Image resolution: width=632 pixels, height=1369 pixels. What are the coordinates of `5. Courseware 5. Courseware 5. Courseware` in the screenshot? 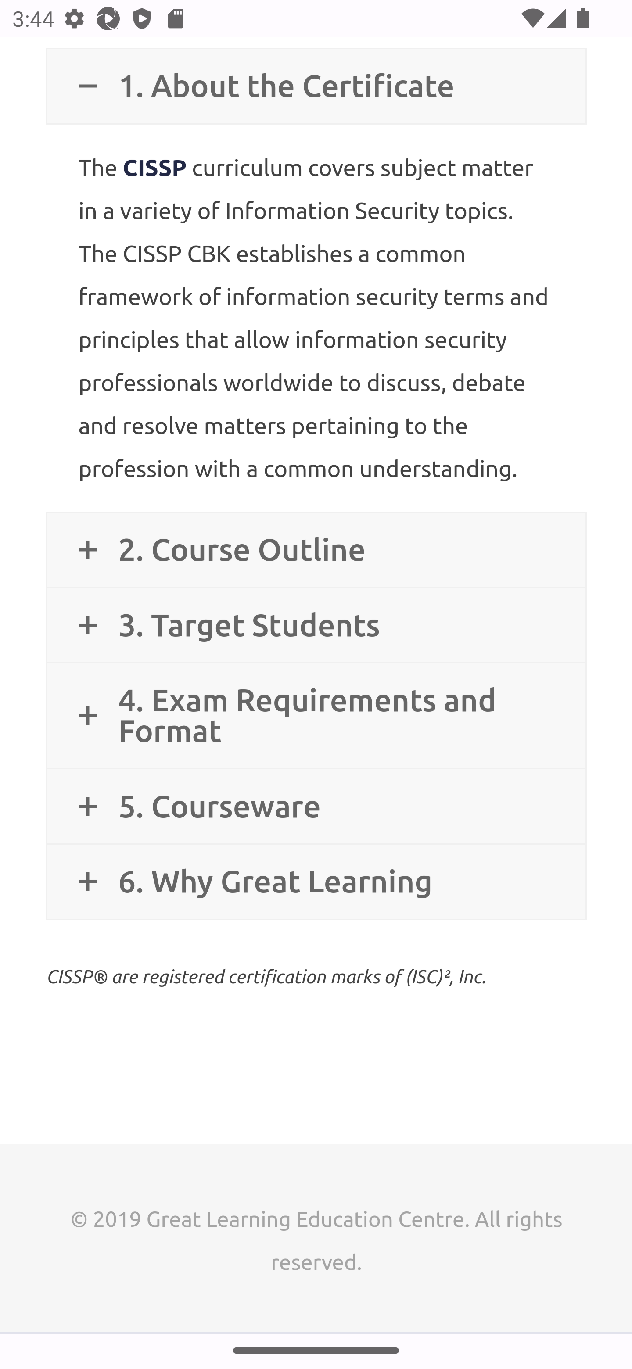 It's located at (316, 807).